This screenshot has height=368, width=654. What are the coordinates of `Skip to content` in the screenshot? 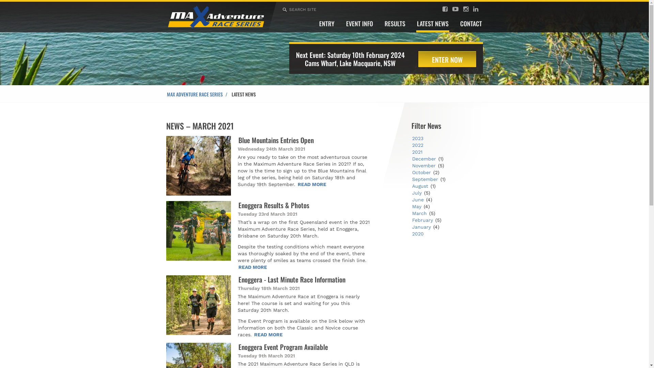 It's located at (166, 32).